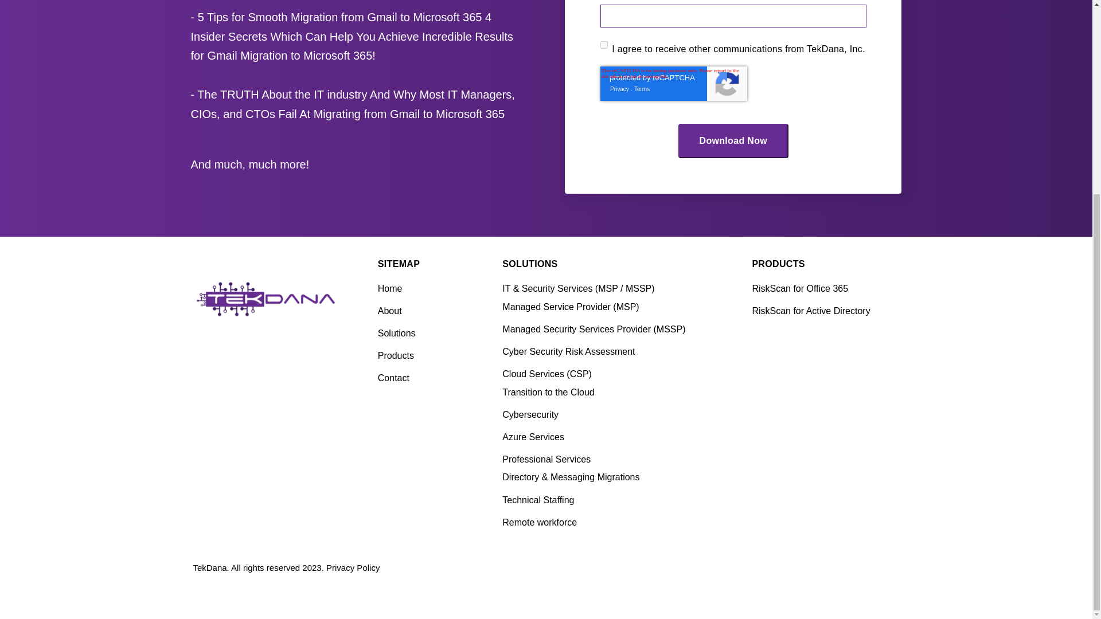 This screenshot has width=1101, height=619. I want to click on Cyber Security Risk Assessment, so click(607, 352).